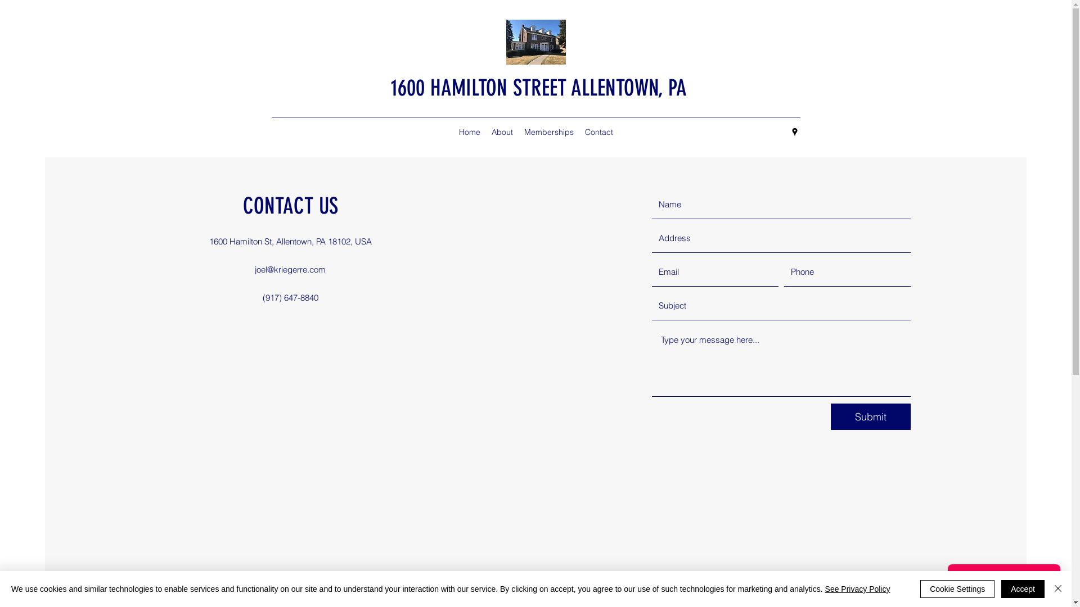  What do you see at coordinates (549, 132) in the screenshot?
I see `Memberships` at bounding box center [549, 132].